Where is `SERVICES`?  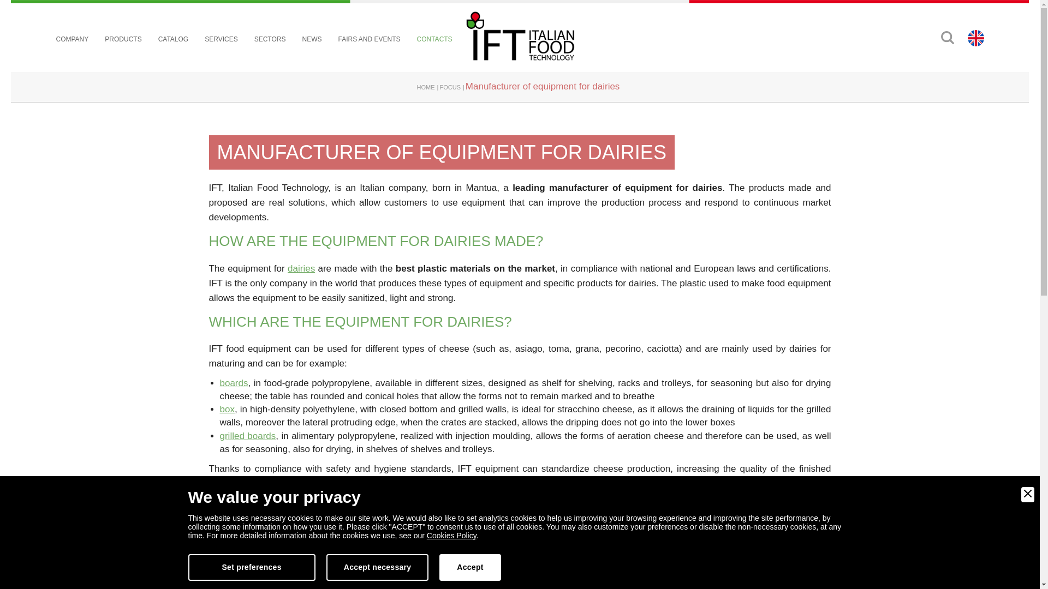 SERVICES is located at coordinates (221, 39).